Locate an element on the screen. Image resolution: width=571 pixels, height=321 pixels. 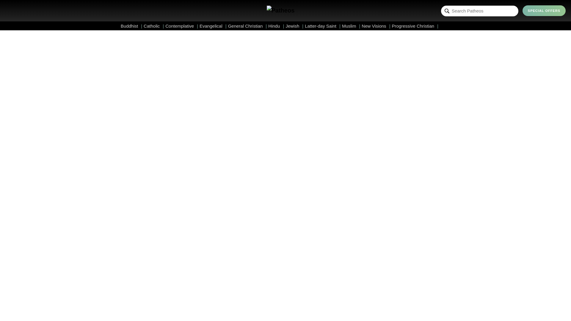
General Christian is located at coordinates (247, 26).